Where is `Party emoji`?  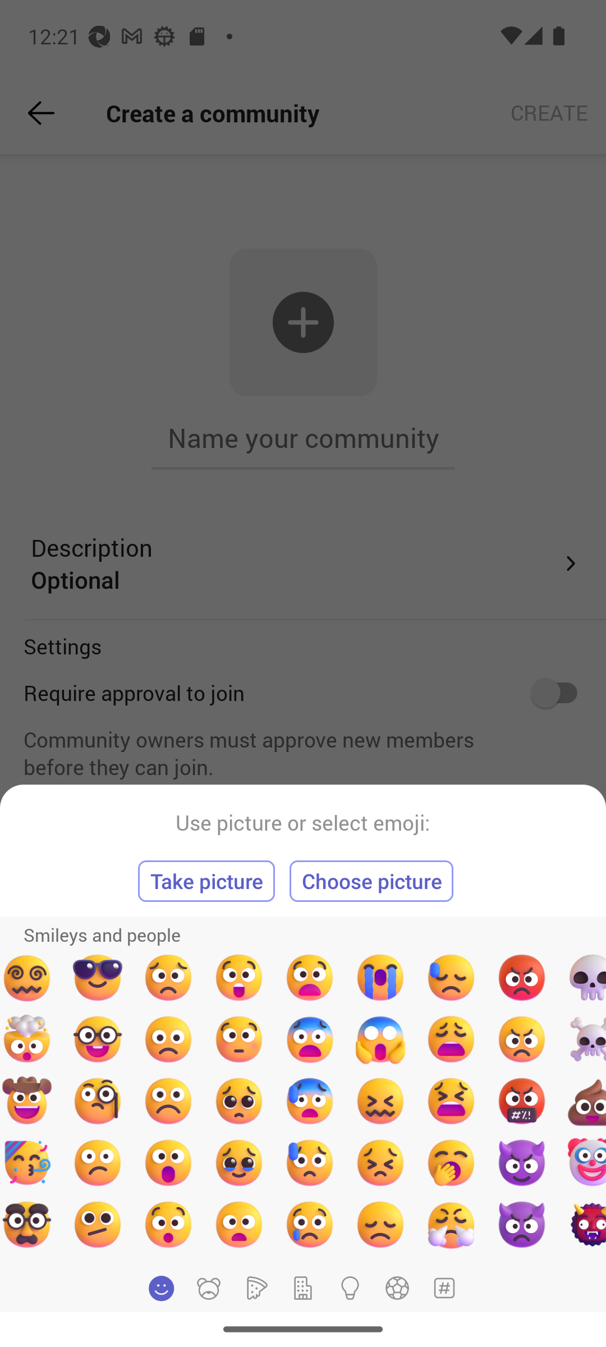 Party emoji is located at coordinates (29, 1162).